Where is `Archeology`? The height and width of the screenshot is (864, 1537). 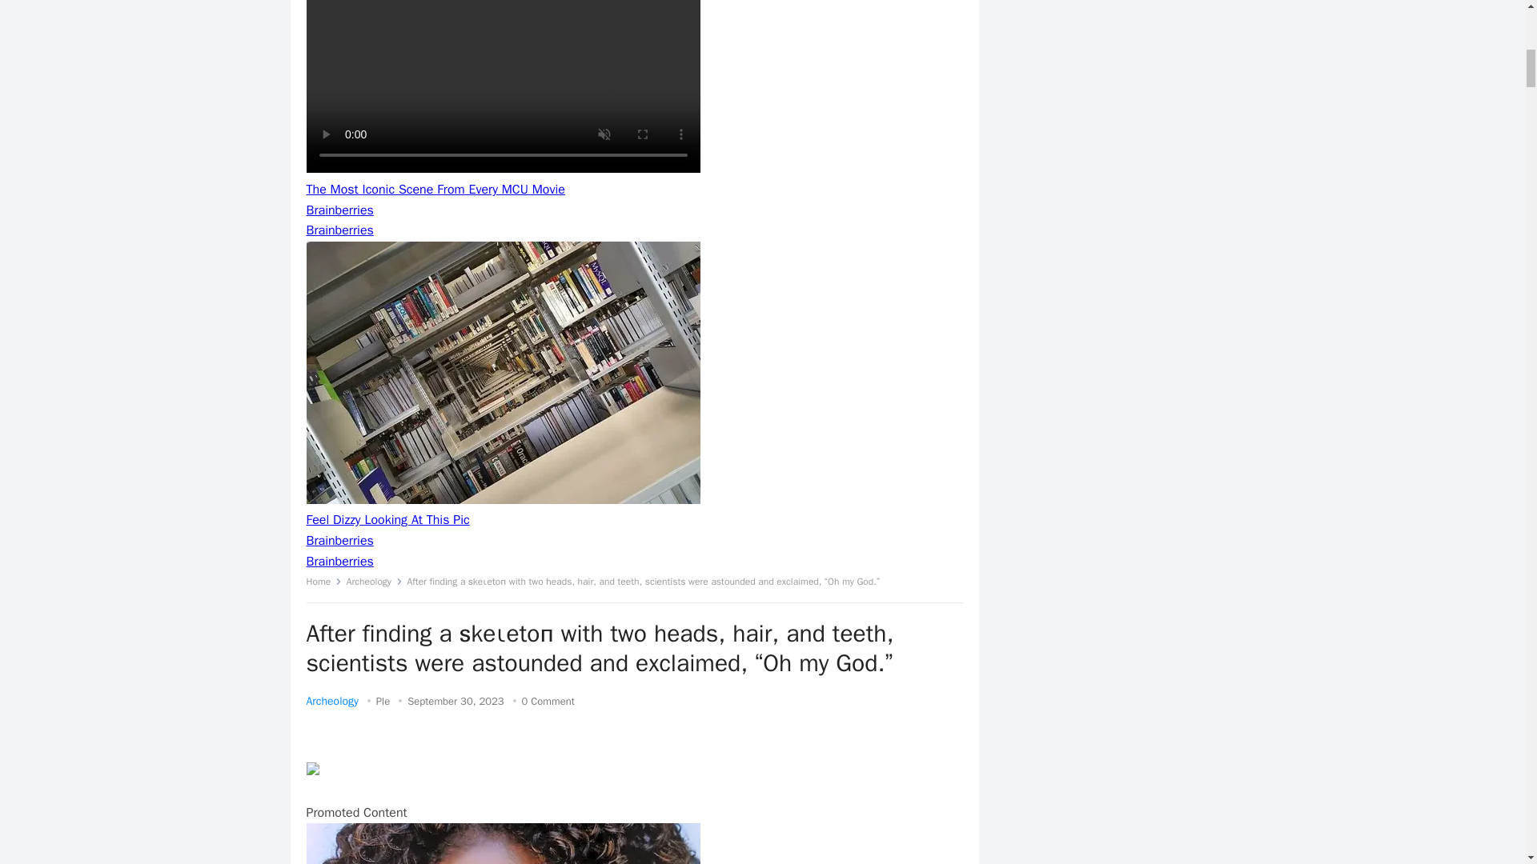 Archeology is located at coordinates (375, 582).